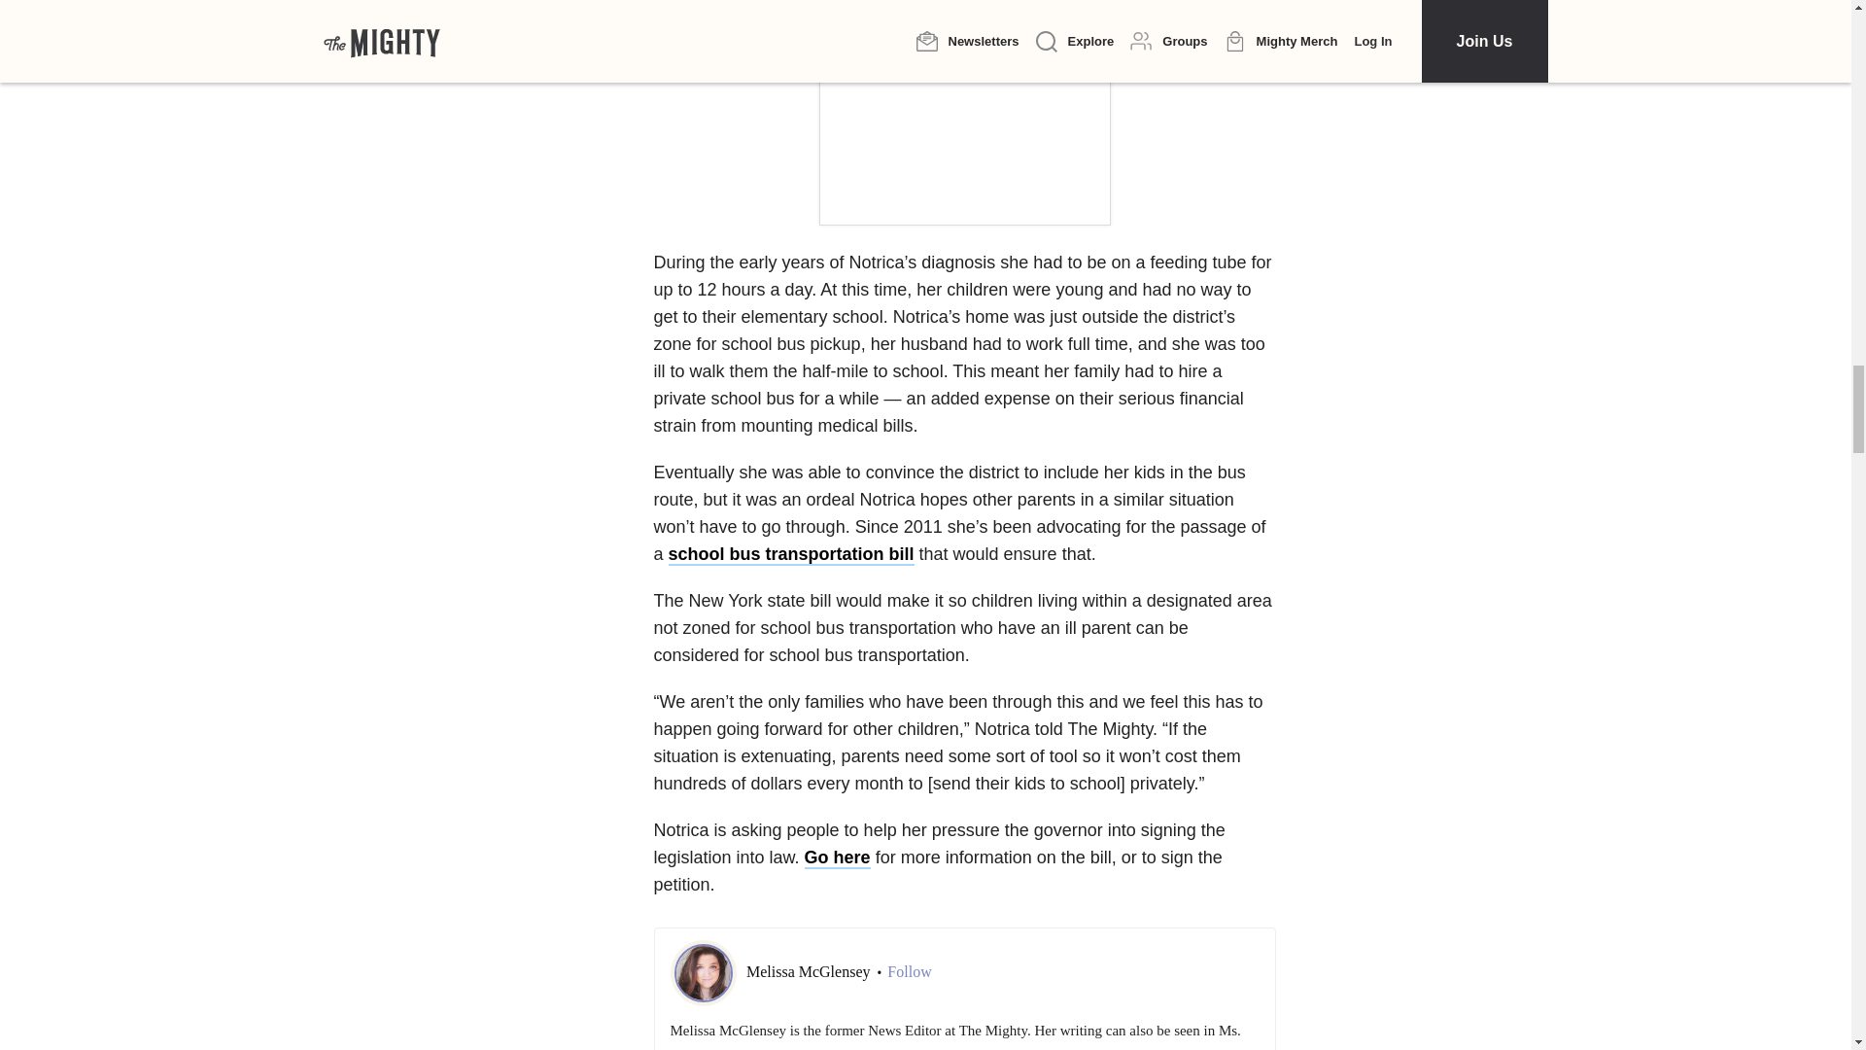 This screenshot has height=1050, width=1866. I want to click on school bus transportation bill, so click(791, 555).